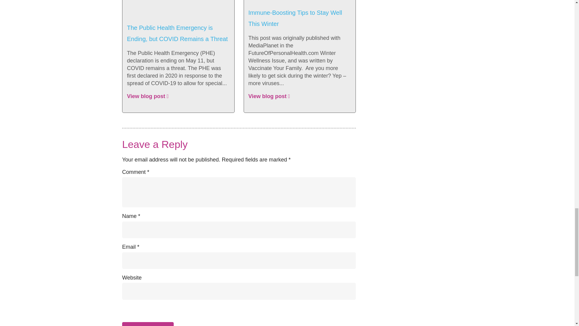 The height and width of the screenshot is (326, 579). I want to click on View blog post, so click(147, 96).